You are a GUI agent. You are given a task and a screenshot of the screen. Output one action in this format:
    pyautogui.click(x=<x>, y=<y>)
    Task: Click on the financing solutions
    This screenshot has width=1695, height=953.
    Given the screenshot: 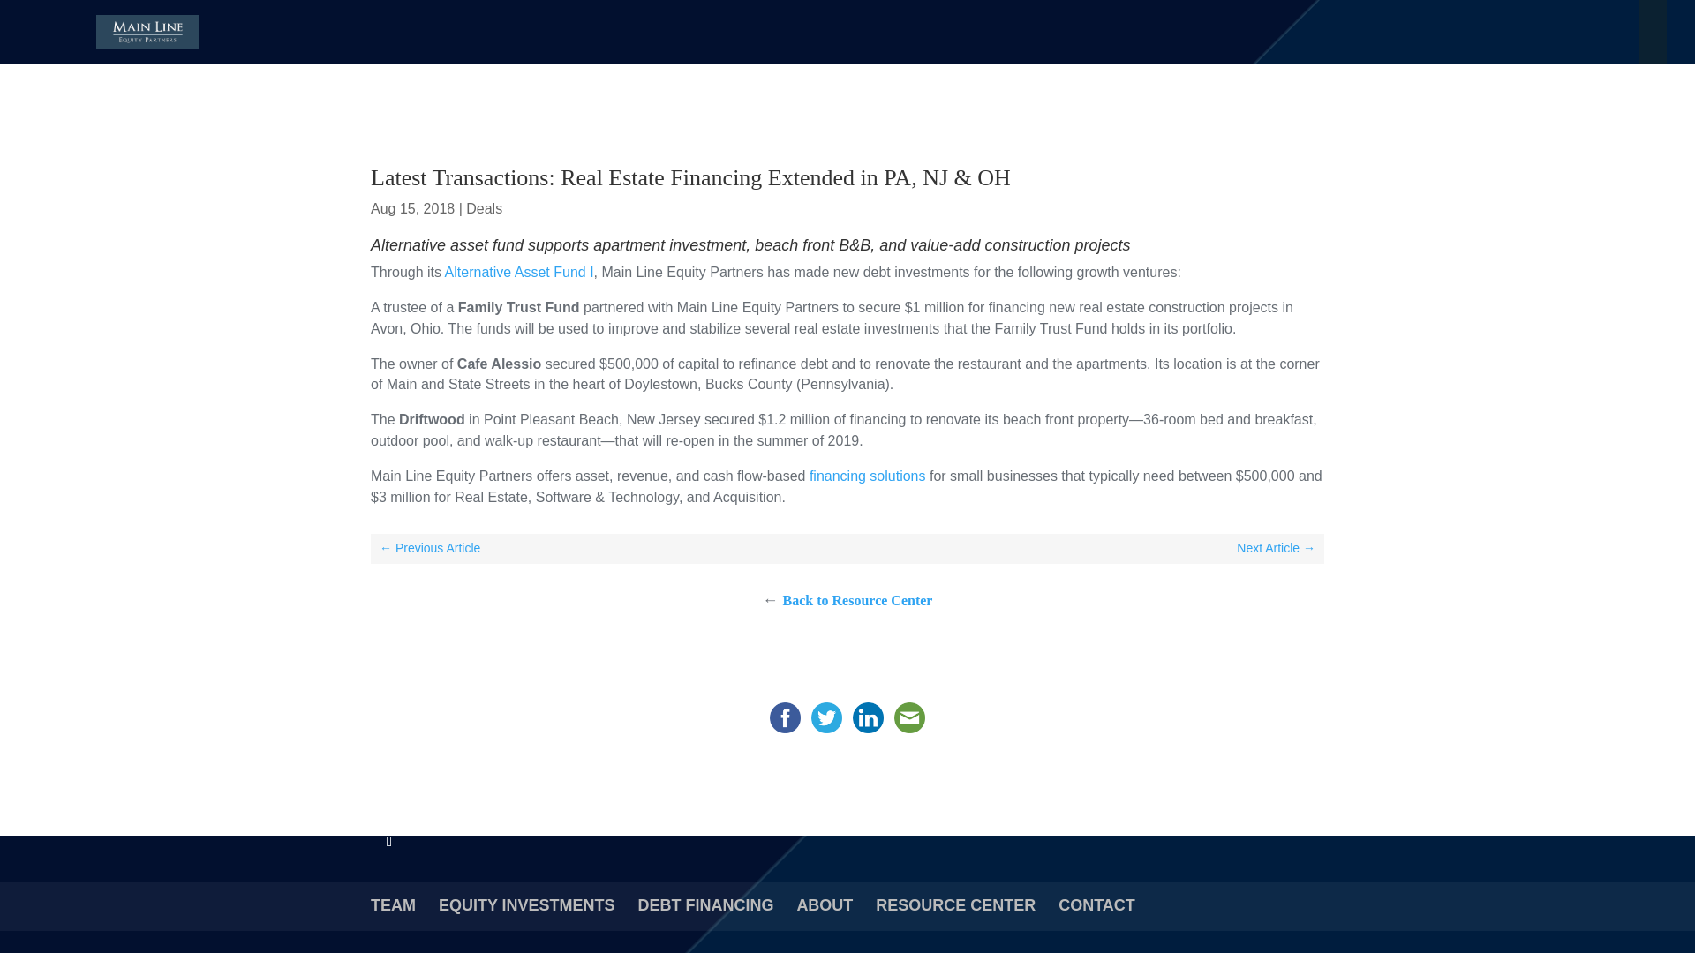 What is the action you would take?
    pyautogui.click(x=867, y=476)
    